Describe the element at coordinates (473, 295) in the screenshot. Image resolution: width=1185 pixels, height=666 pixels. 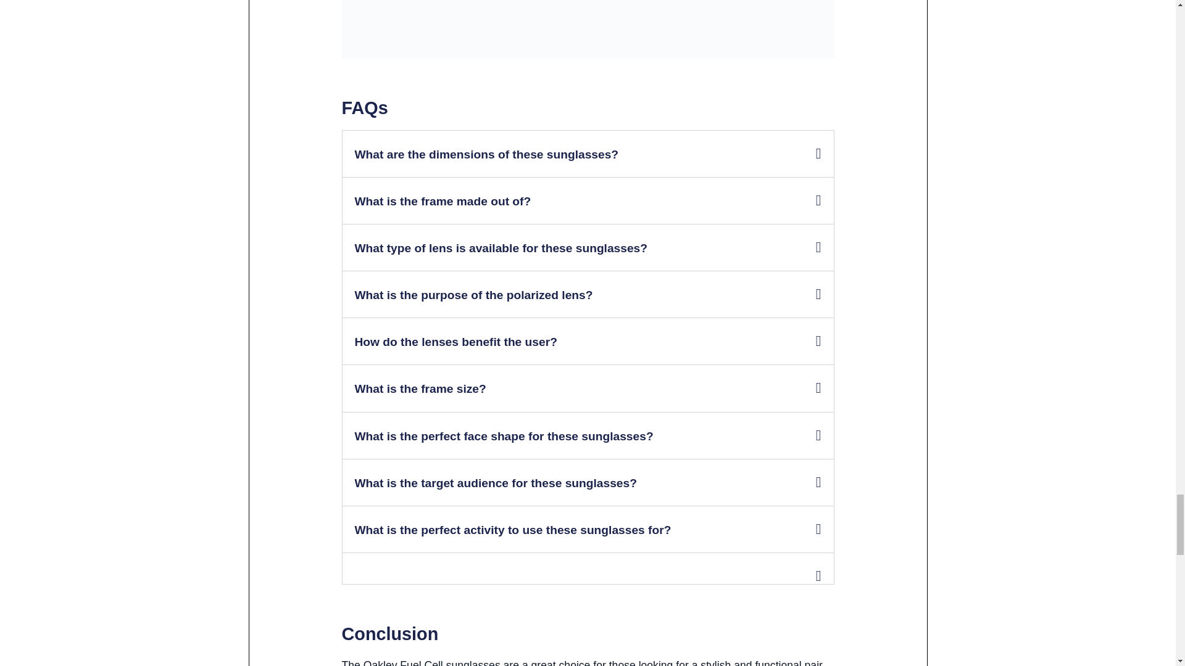
I see `What is the purpose of the polarized lens?` at that location.